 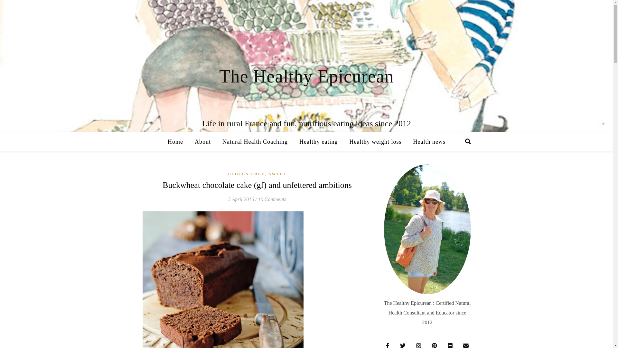 I want to click on About, so click(x=203, y=142).